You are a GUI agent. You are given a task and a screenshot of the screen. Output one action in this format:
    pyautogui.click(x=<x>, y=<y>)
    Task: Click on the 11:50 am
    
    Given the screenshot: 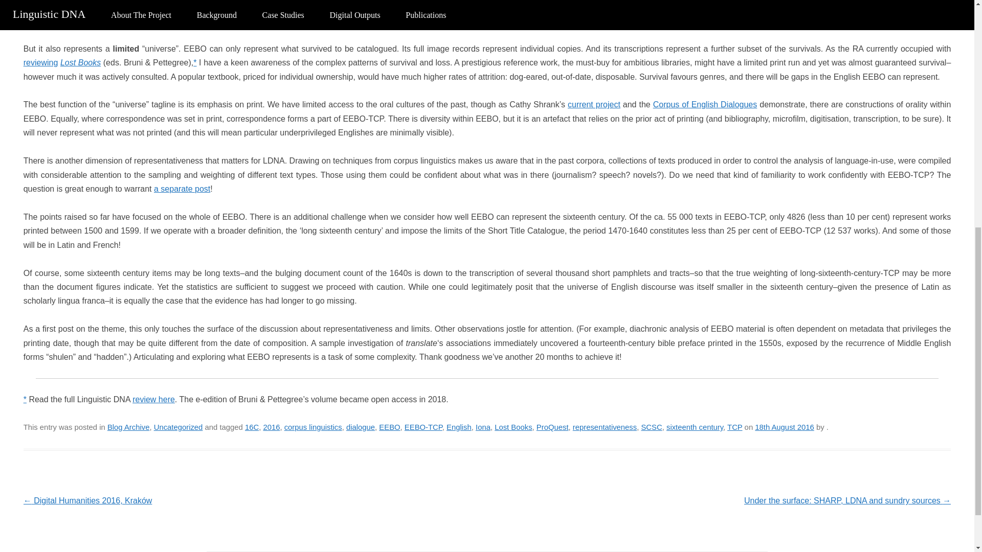 What is the action you would take?
    pyautogui.click(x=785, y=427)
    